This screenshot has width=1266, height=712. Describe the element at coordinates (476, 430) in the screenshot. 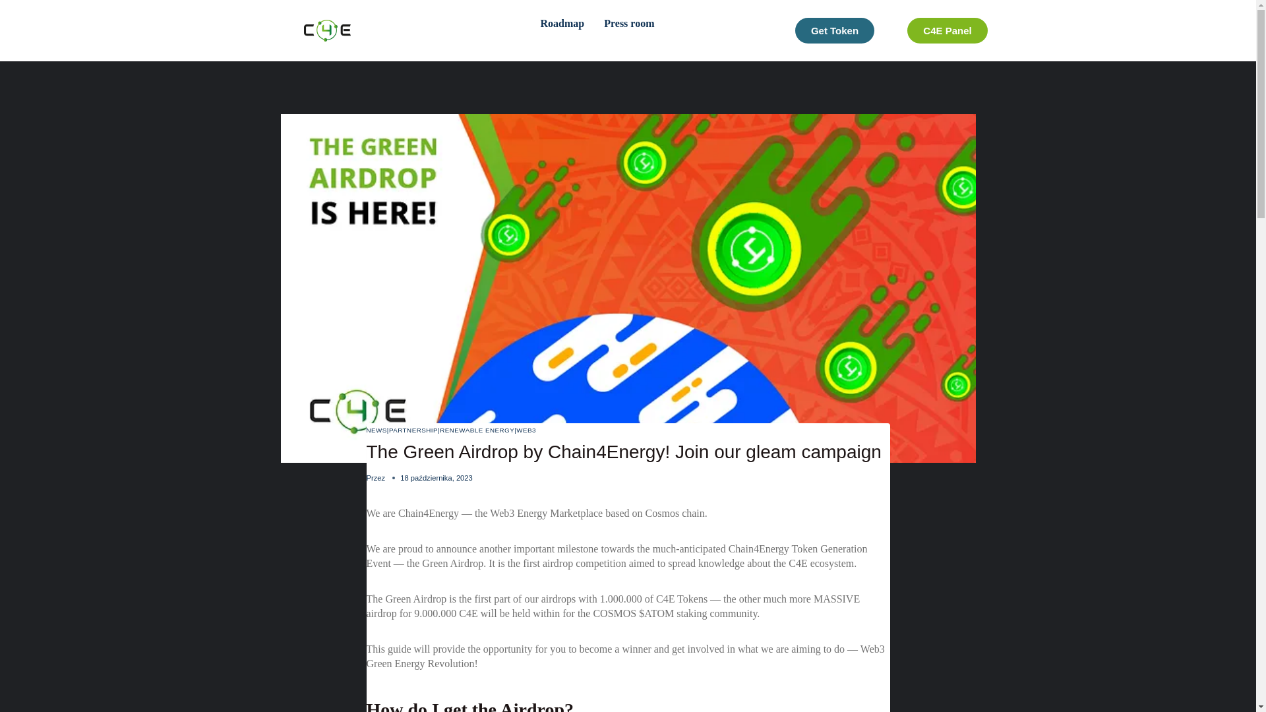

I see `Roadmap` at that location.